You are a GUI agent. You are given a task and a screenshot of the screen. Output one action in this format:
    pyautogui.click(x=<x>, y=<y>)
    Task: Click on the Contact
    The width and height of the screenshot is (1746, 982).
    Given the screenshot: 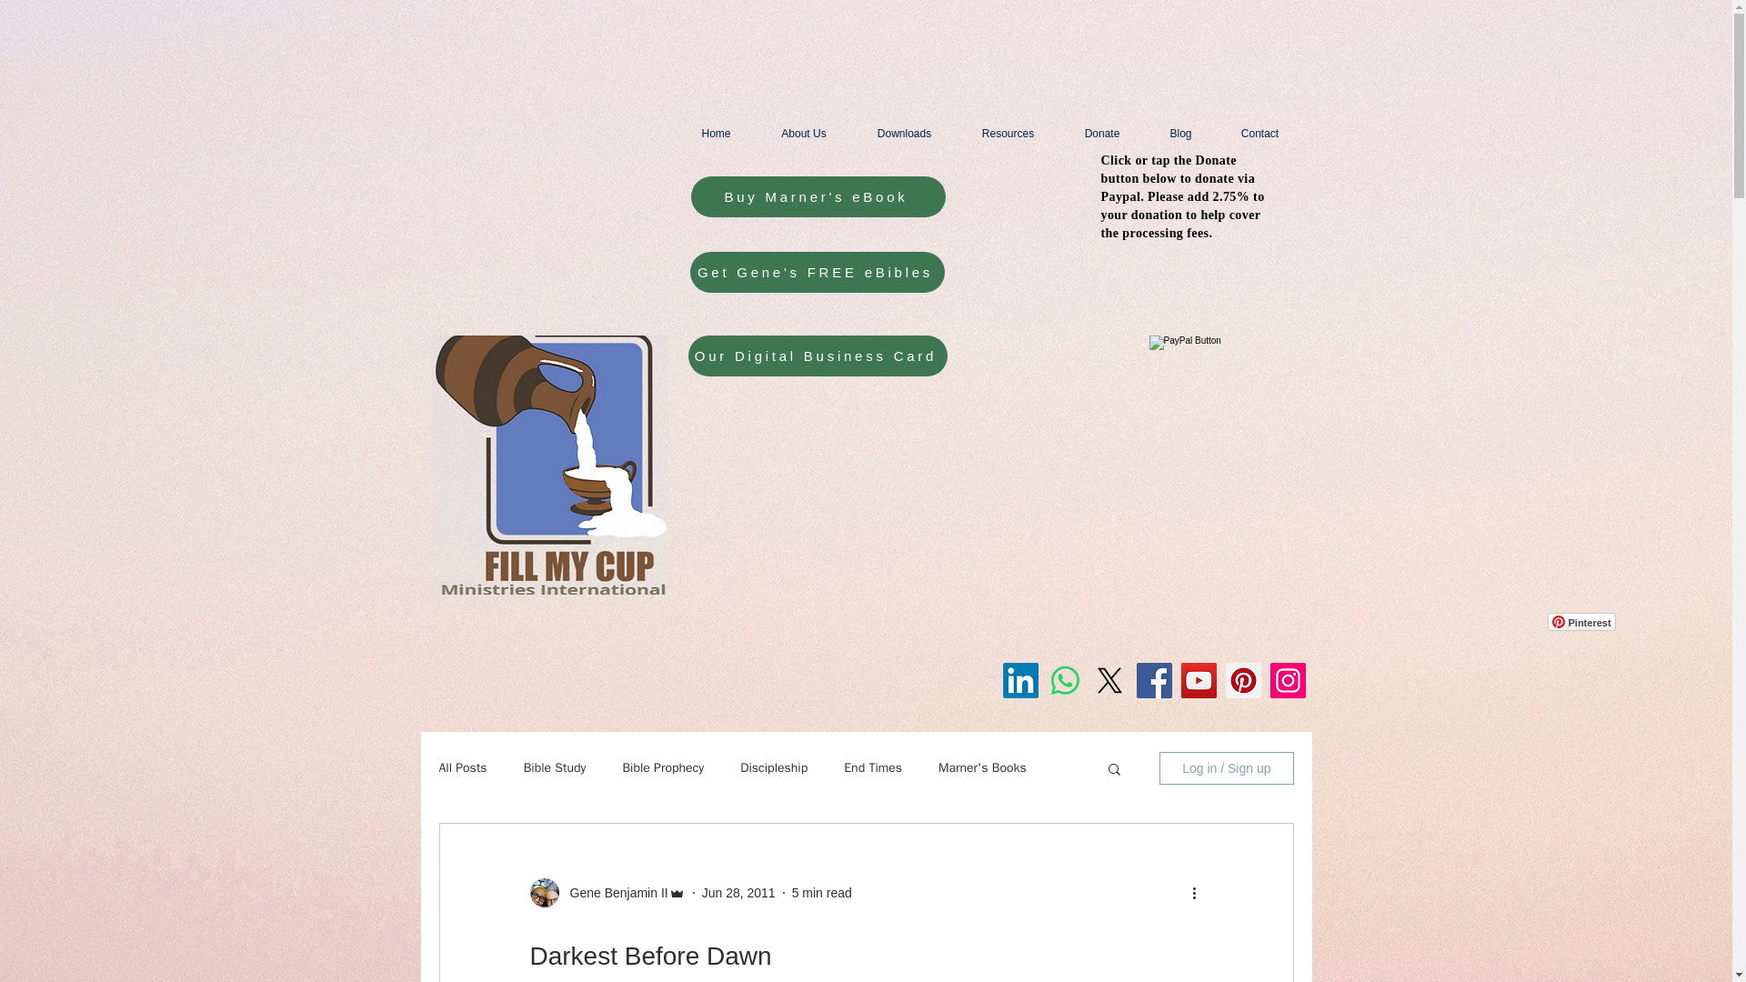 What is the action you would take?
    pyautogui.click(x=1260, y=133)
    